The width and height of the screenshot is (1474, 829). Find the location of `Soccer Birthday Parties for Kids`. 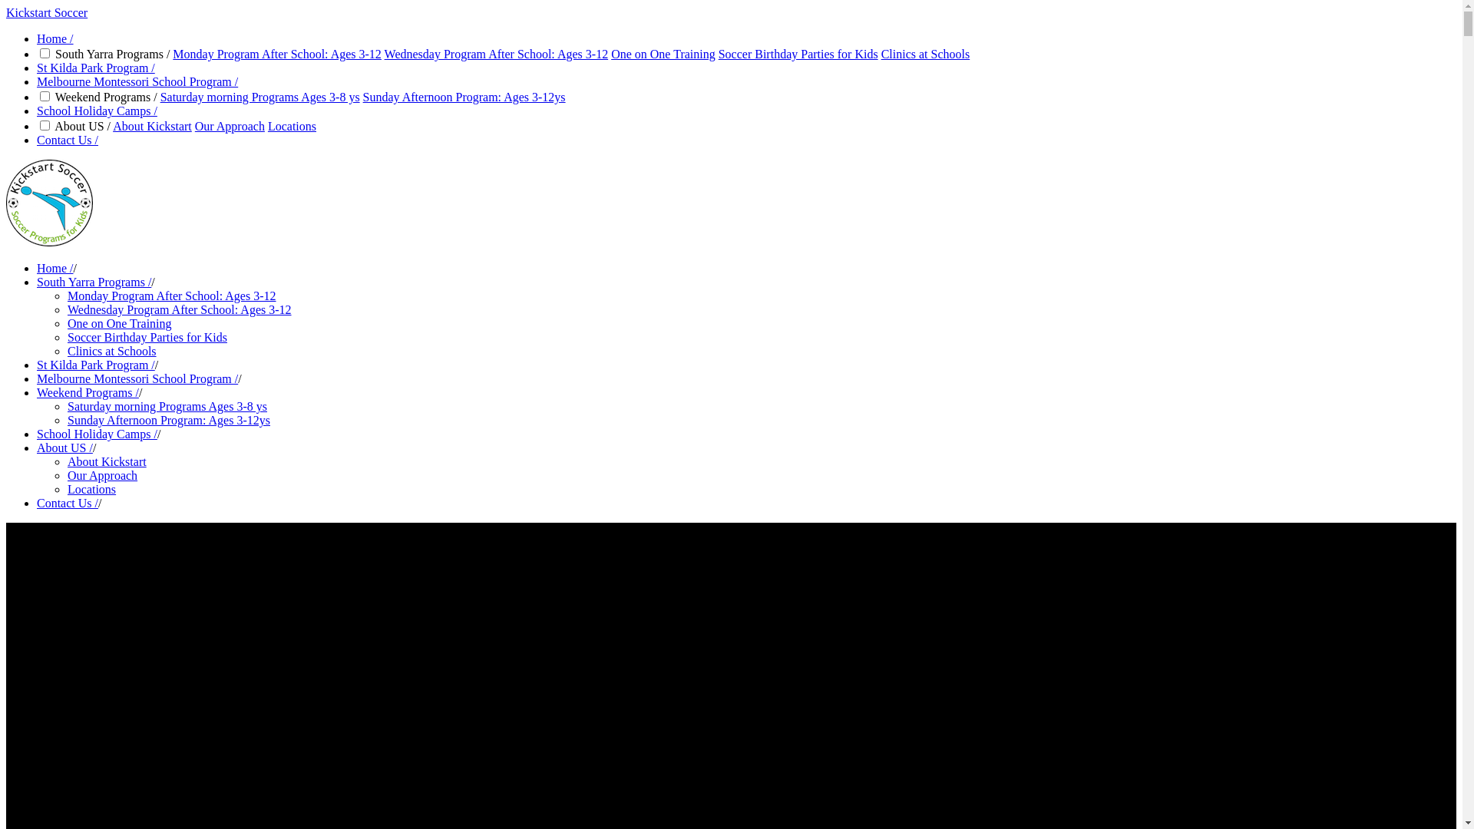

Soccer Birthday Parties for Kids is located at coordinates (798, 54).